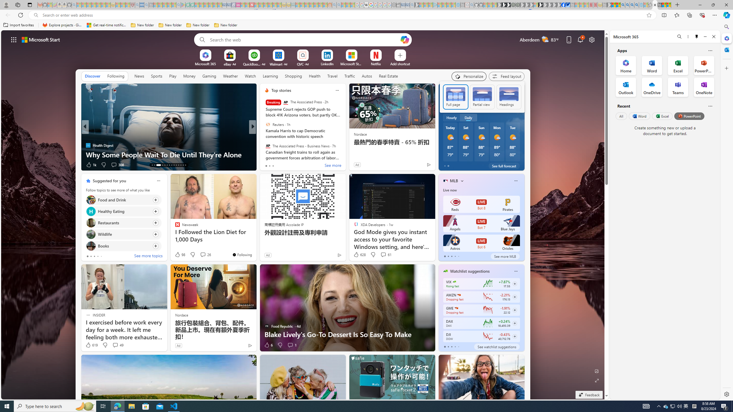 This screenshot has height=412, width=733. Describe the element at coordinates (88, 145) in the screenshot. I see `Health Digest` at that location.